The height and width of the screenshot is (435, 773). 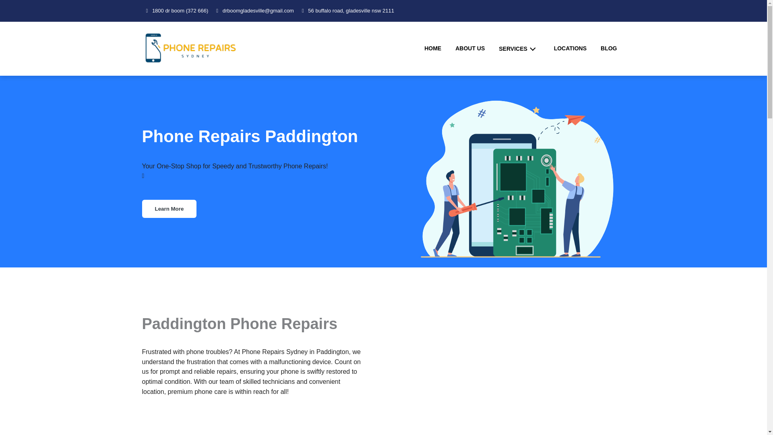 What do you see at coordinates (169, 209) in the screenshot?
I see `Learn More` at bounding box center [169, 209].